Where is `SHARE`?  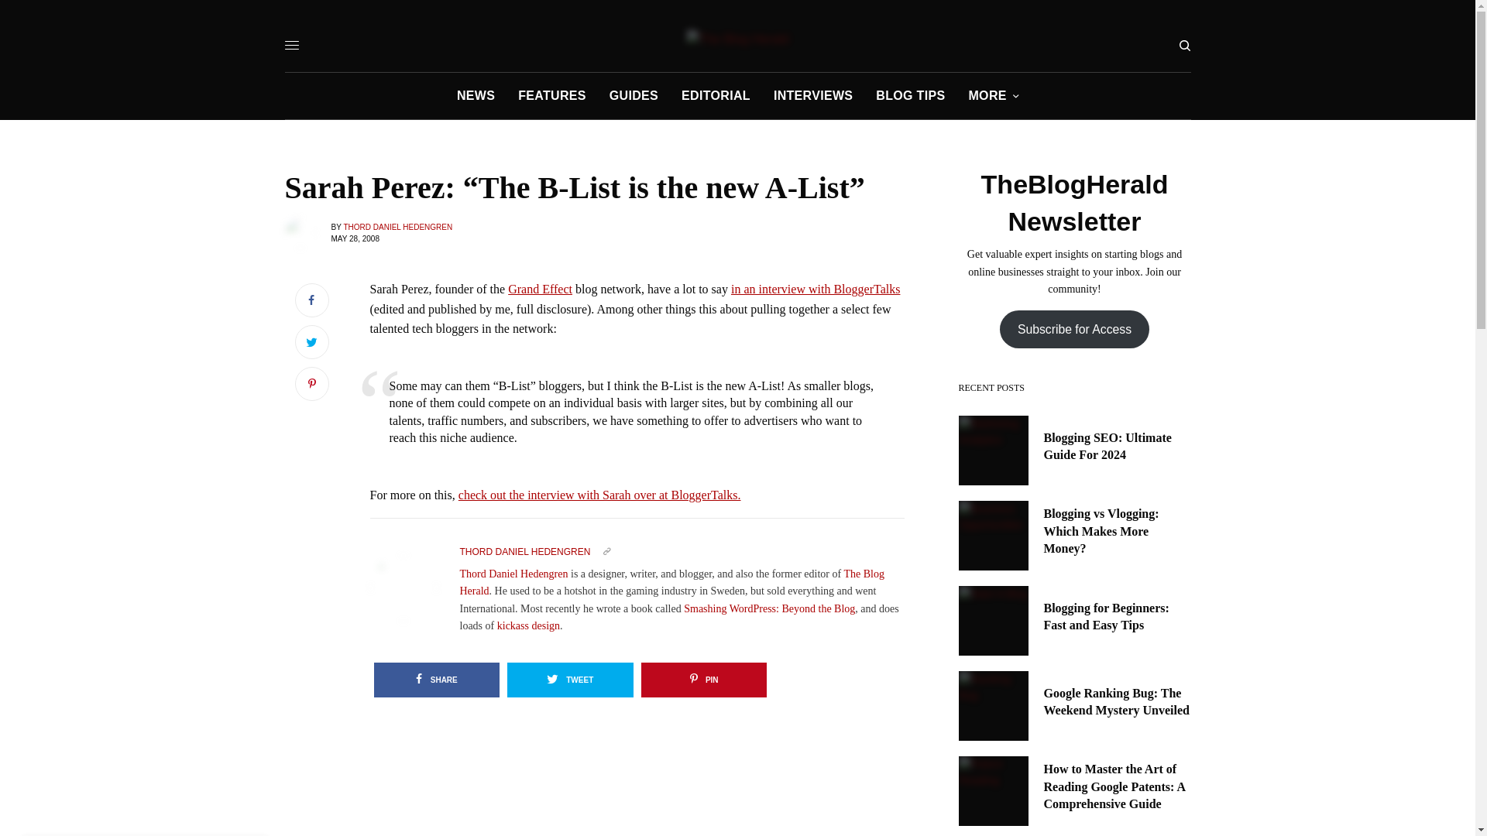
SHARE is located at coordinates (436, 680).